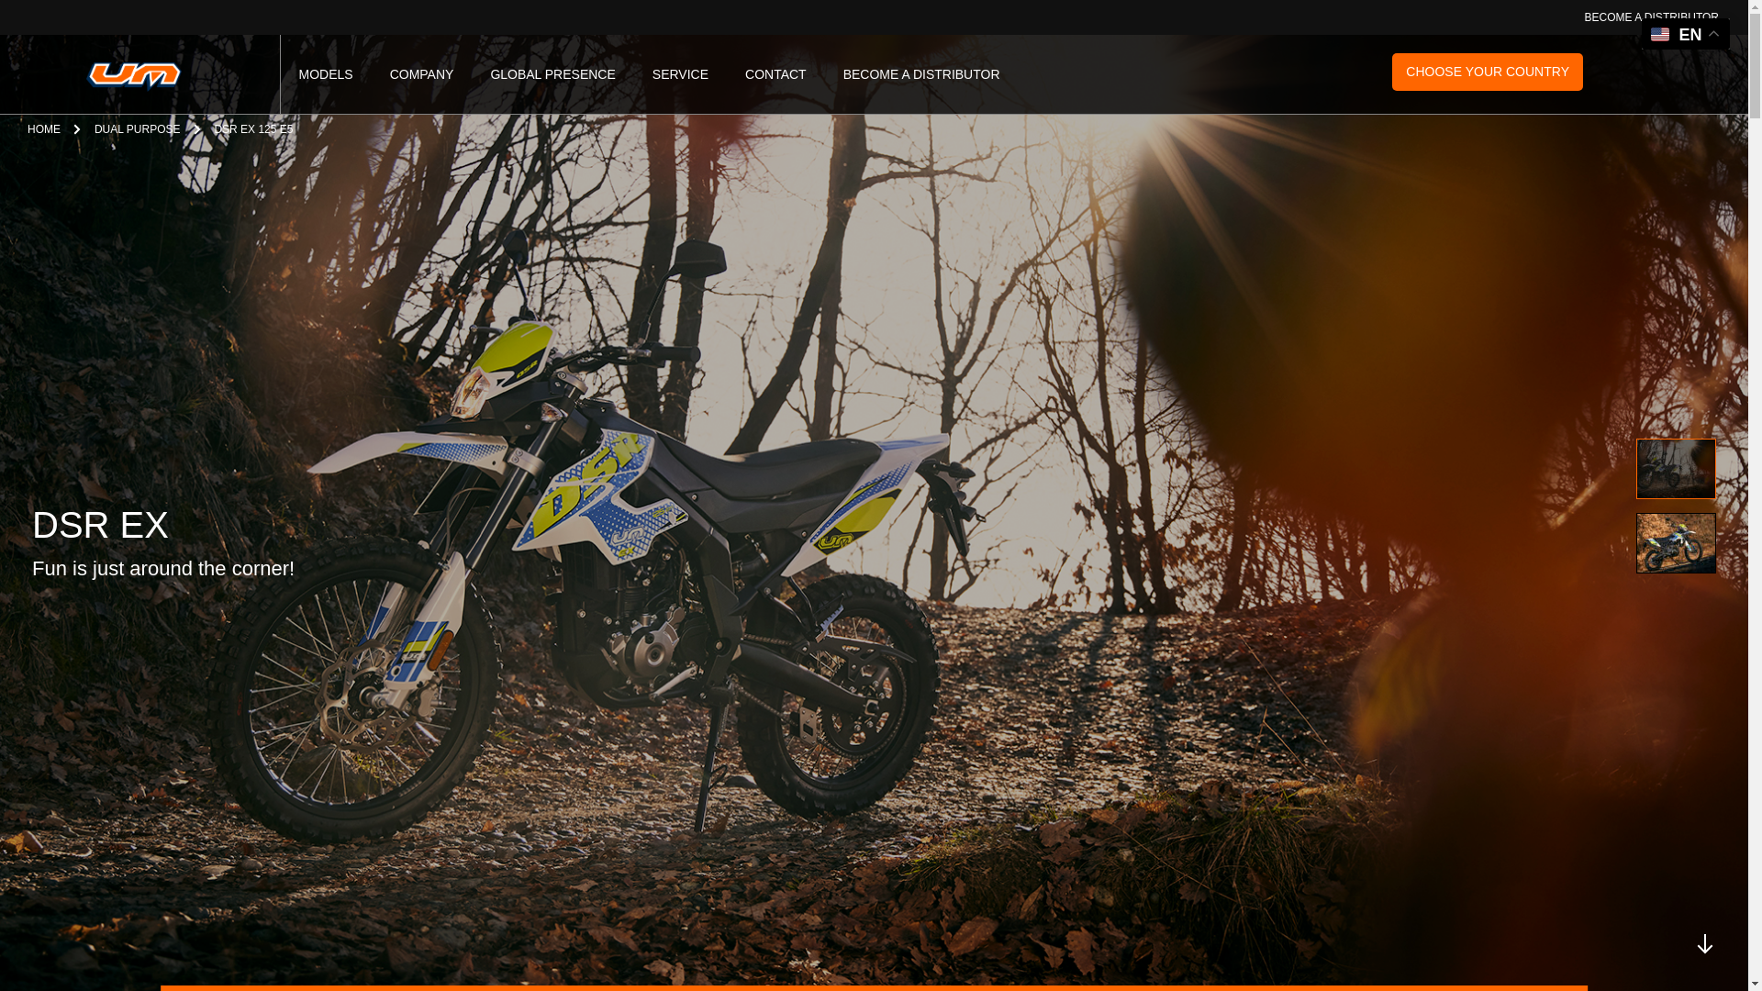 Image resolution: width=1762 pixels, height=991 pixels. What do you see at coordinates (552, 73) in the screenshot?
I see `GLOBAL PRESENCE` at bounding box center [552, 73].